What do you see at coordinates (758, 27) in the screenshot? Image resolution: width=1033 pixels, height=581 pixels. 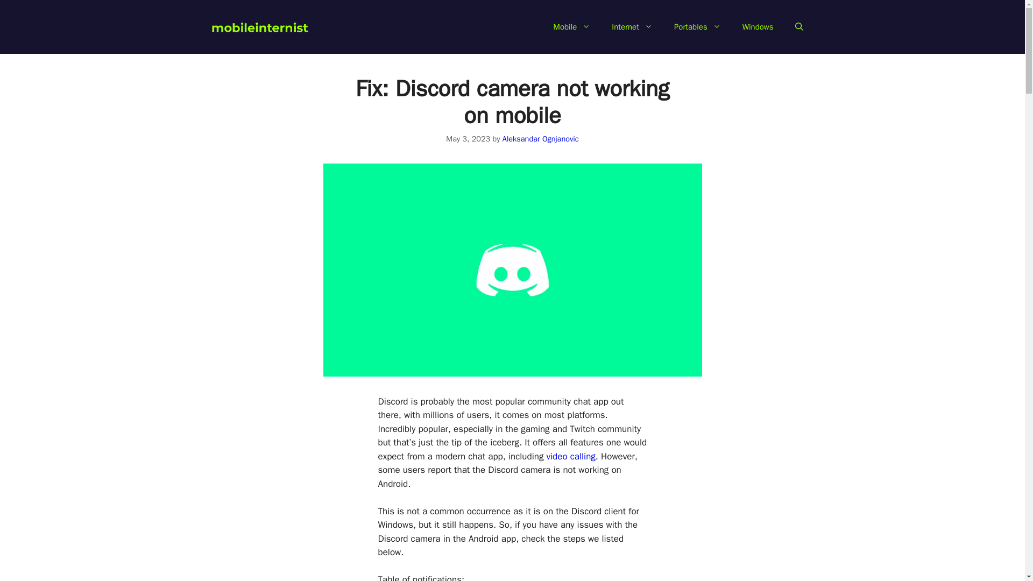 I see `Windows` at bounding box center [758, 27].